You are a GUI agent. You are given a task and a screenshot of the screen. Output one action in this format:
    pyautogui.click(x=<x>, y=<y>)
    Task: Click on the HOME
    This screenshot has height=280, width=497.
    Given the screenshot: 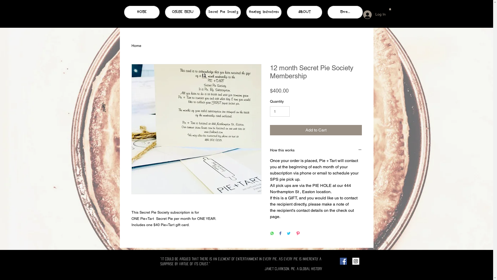 What is the action you would take?
    pyautogui.click(x=142, y=12)
    